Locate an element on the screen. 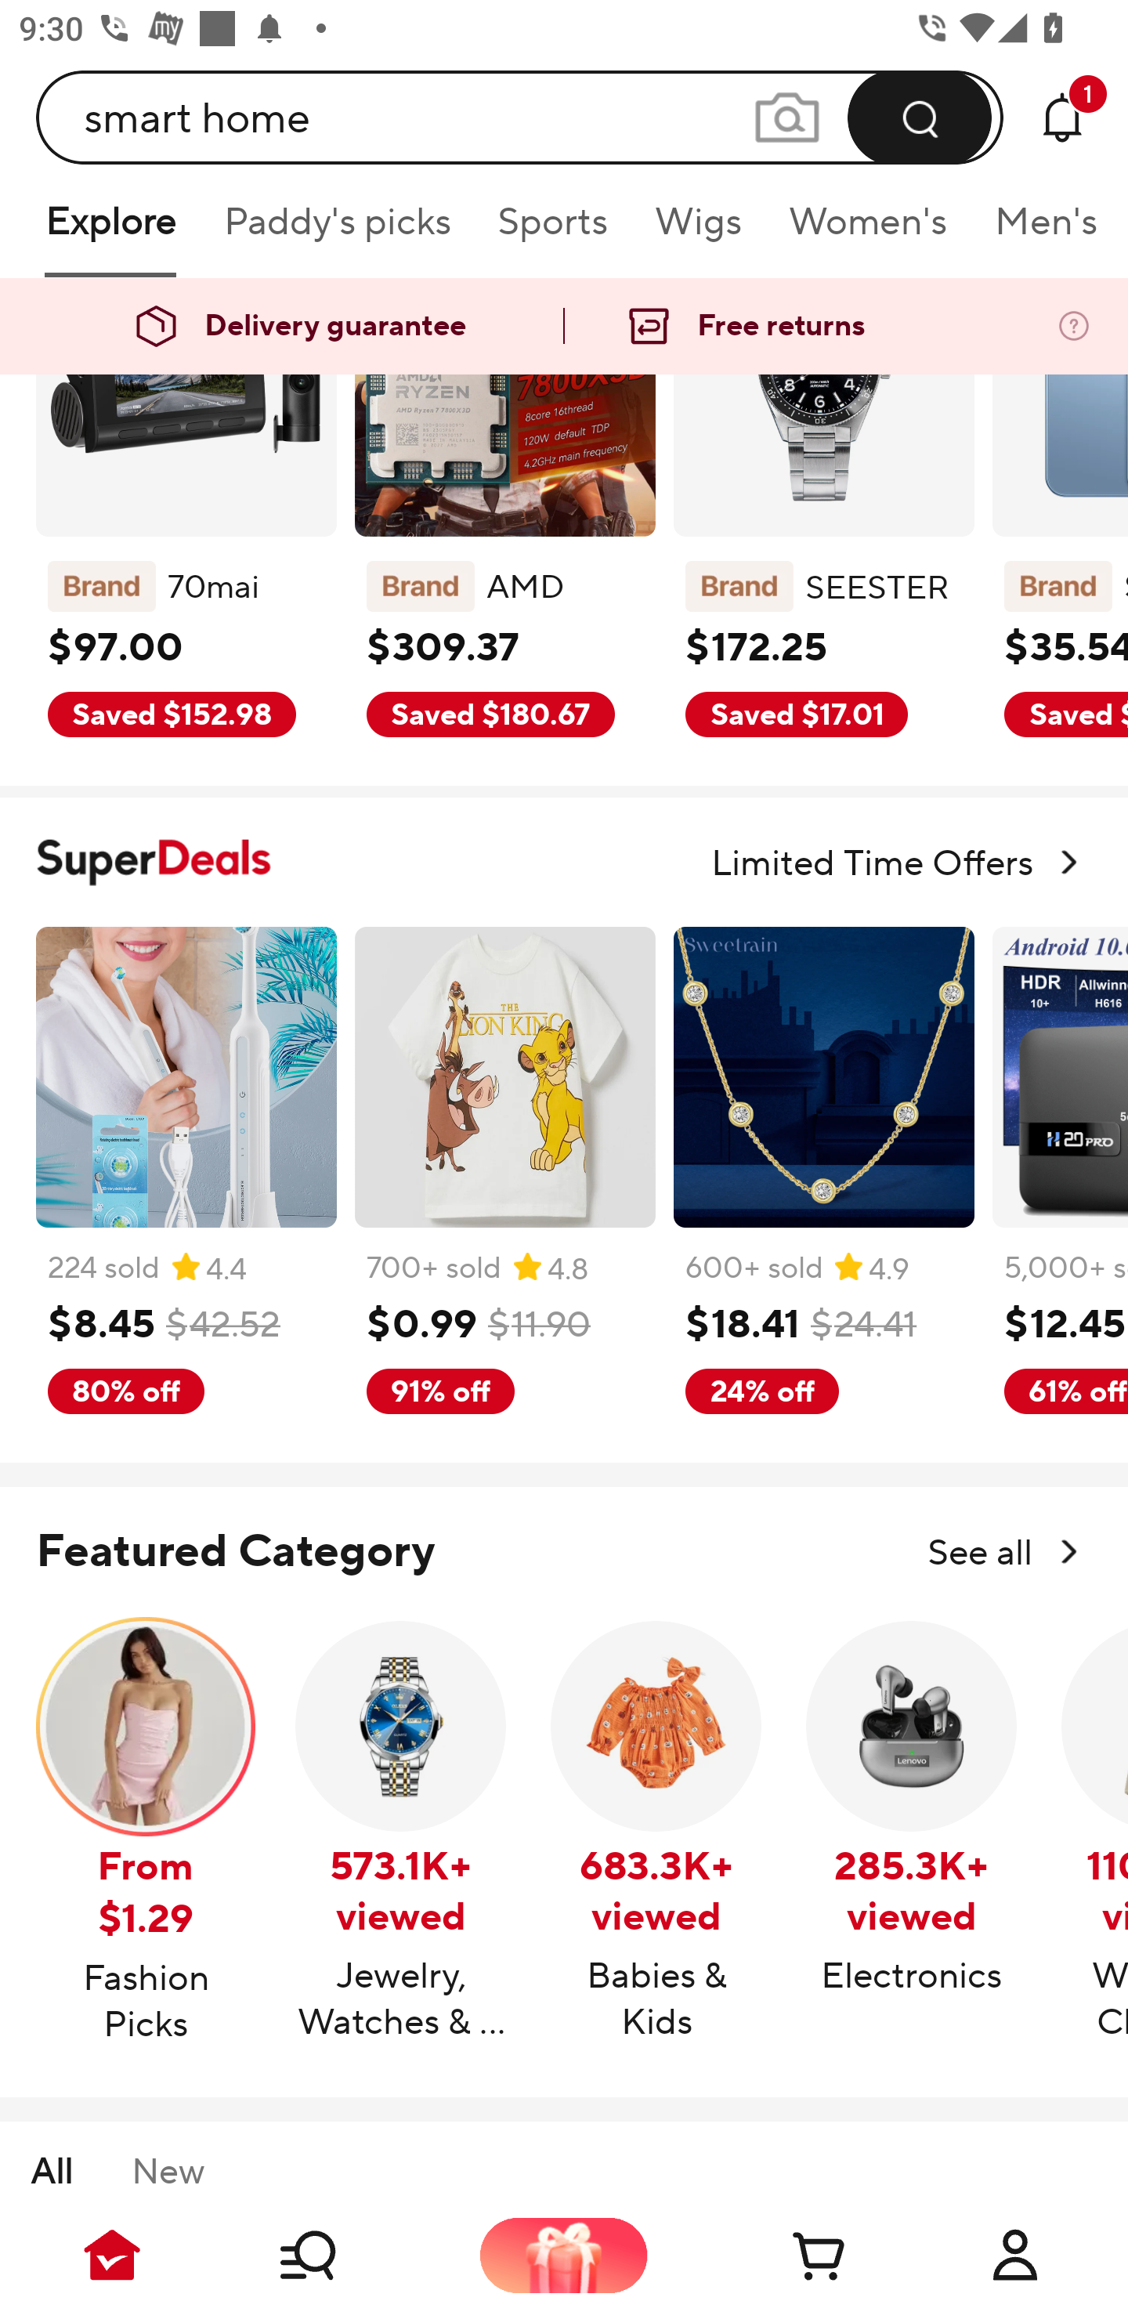 The image size is (1128, 2319). smart home is located at coordinates (520, 117).